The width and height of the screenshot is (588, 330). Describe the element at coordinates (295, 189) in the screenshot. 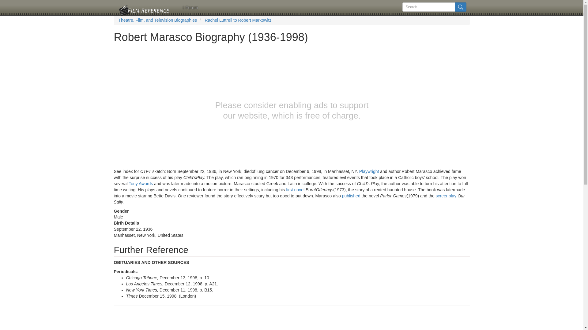

I see `View 'first novel' definition from Wikipedia` at that location.